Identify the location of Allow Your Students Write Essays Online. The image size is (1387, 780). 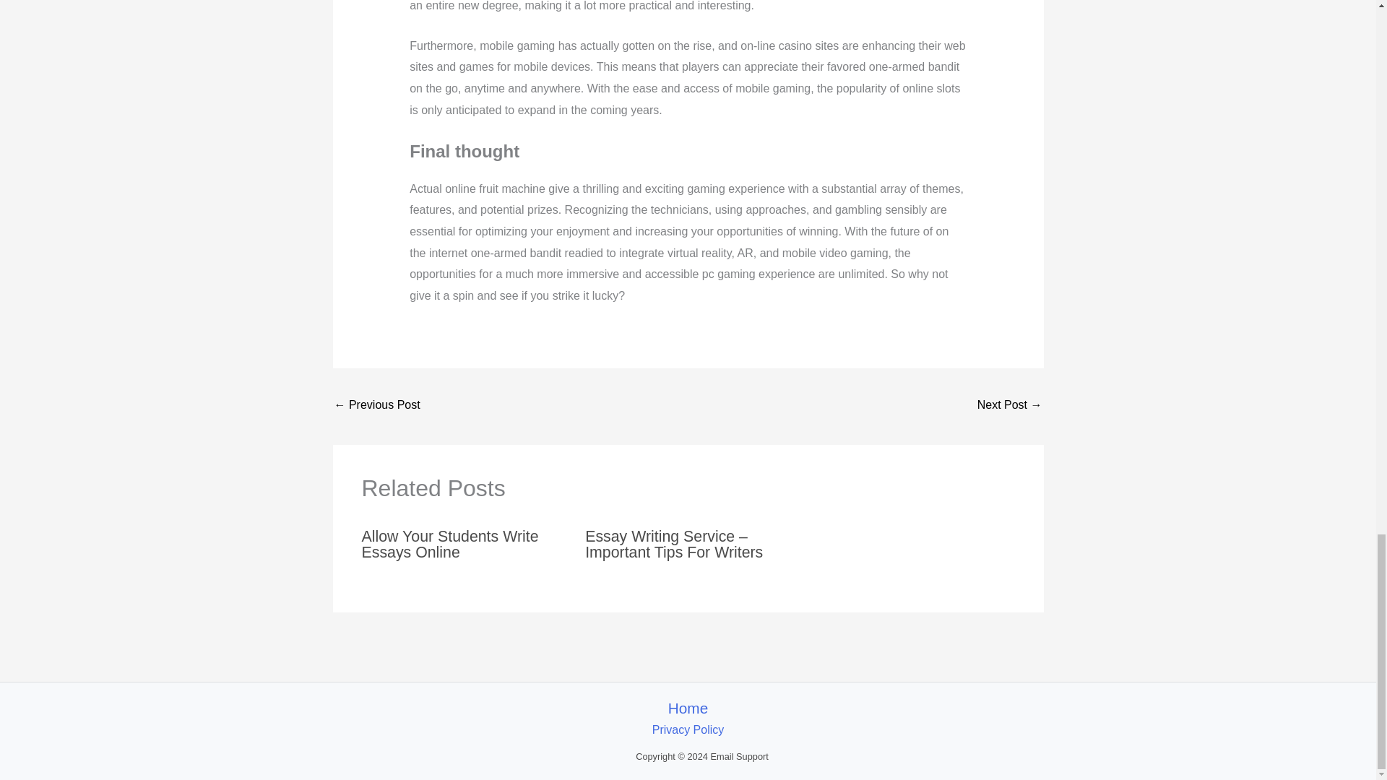
(449, 545).